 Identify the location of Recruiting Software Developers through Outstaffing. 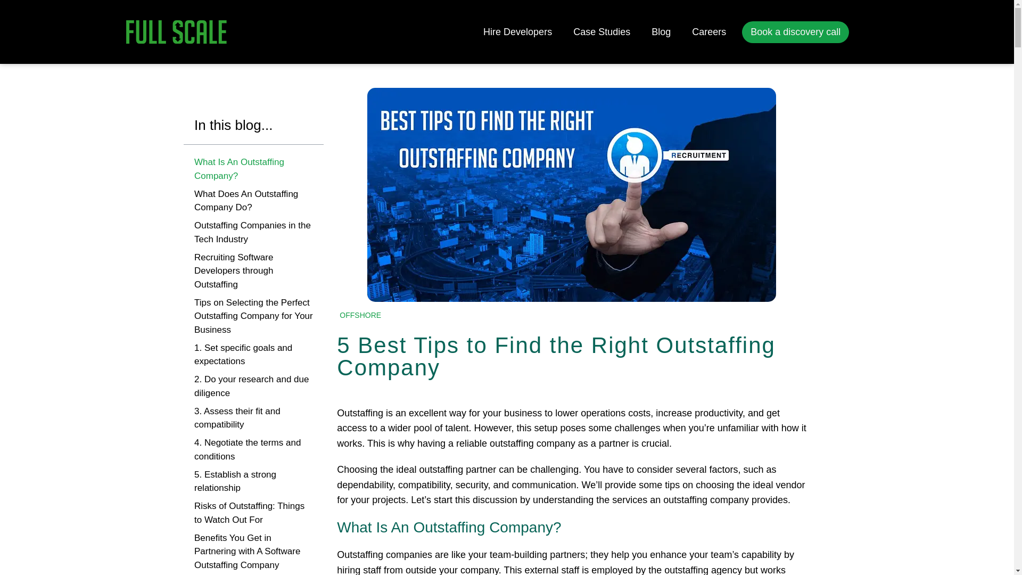
(253, 270).